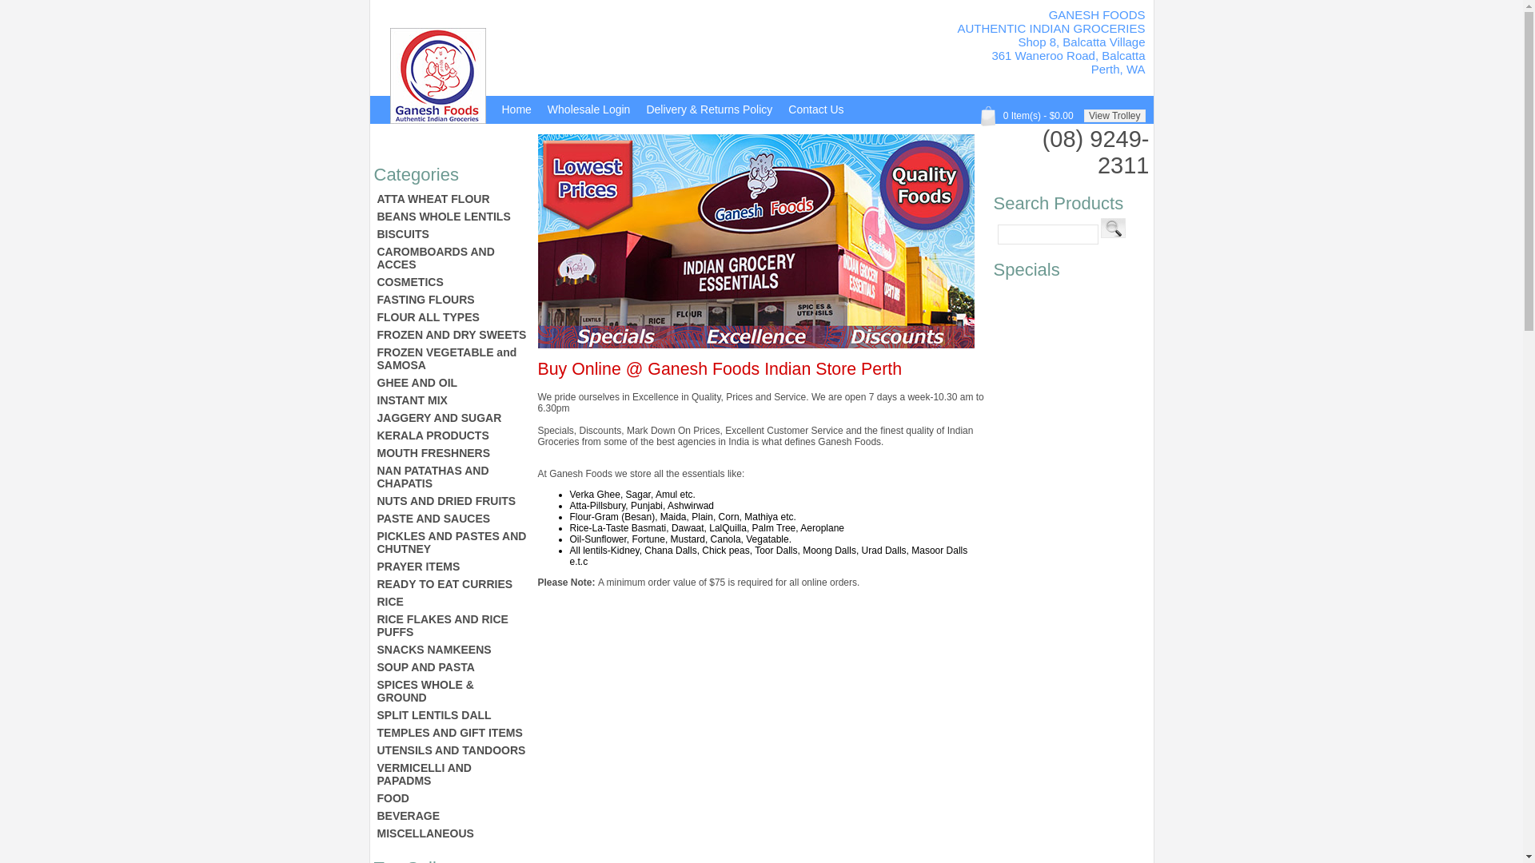 The height and width of the screenshot is (863, 1535). I want to click on KERALA PRODUCTS, so click(453, 435).